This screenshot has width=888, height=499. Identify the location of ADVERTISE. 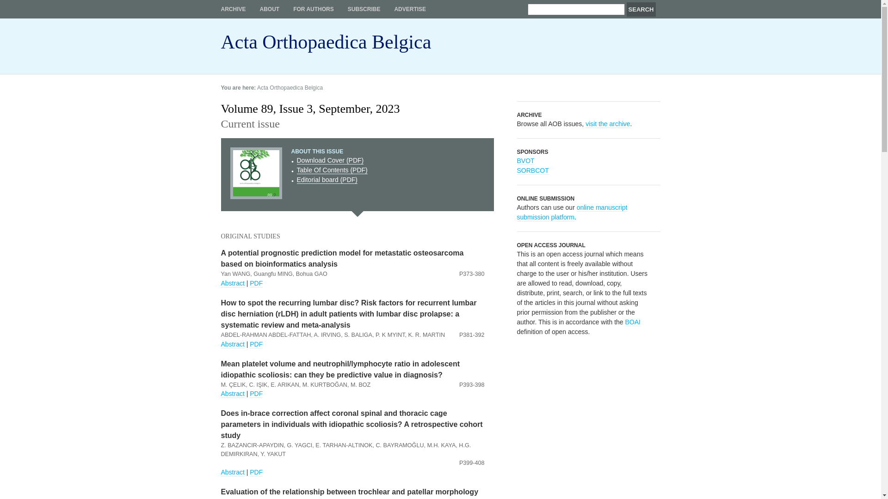
(410, 9).